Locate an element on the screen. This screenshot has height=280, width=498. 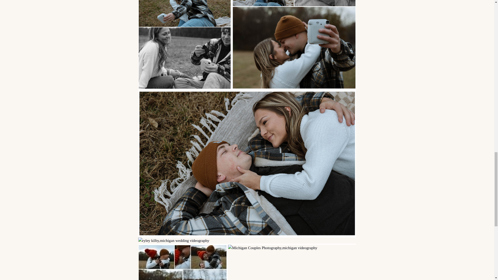
Michigan Couples Photography,michigan wedding photography is located at coordinates (294, 45).